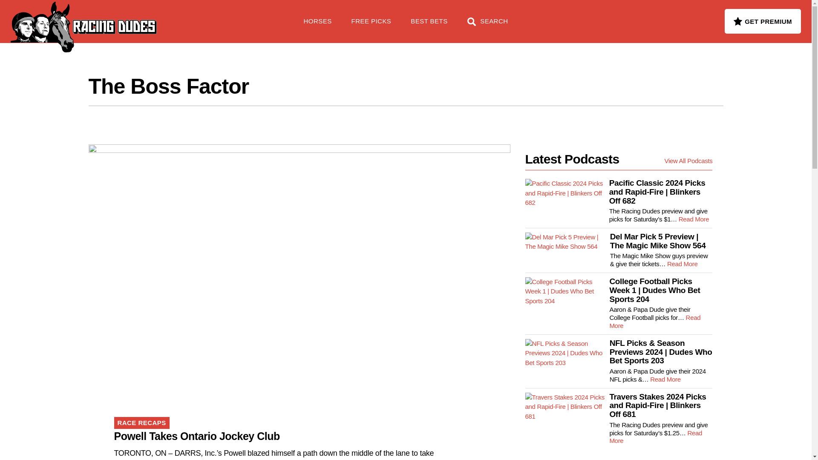  What do you see at coordinates (138, 17) in the screenshot?
I see `FREE PICKS` at bounding box center [138, 17].